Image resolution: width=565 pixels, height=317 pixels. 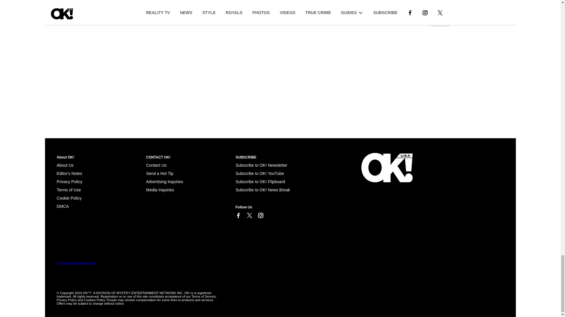 What do you see at coordinates (249, 215) in the screenshot?
I see `Link to X` at bounding box center [249, 215].